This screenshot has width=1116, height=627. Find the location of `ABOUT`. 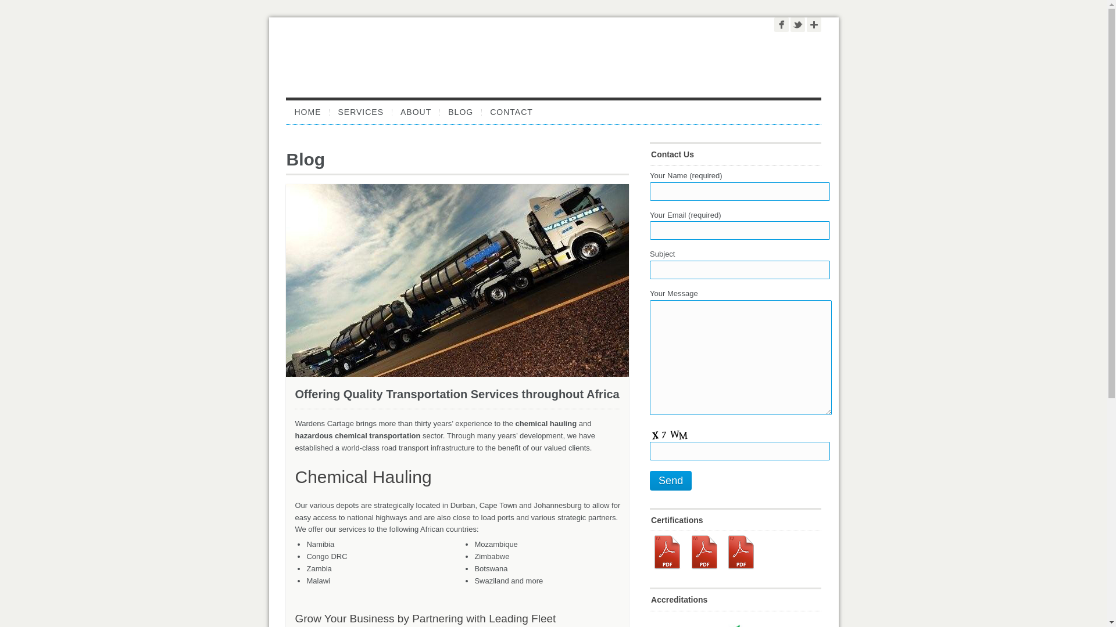

ABOUT is located at coordinates (416, 111).